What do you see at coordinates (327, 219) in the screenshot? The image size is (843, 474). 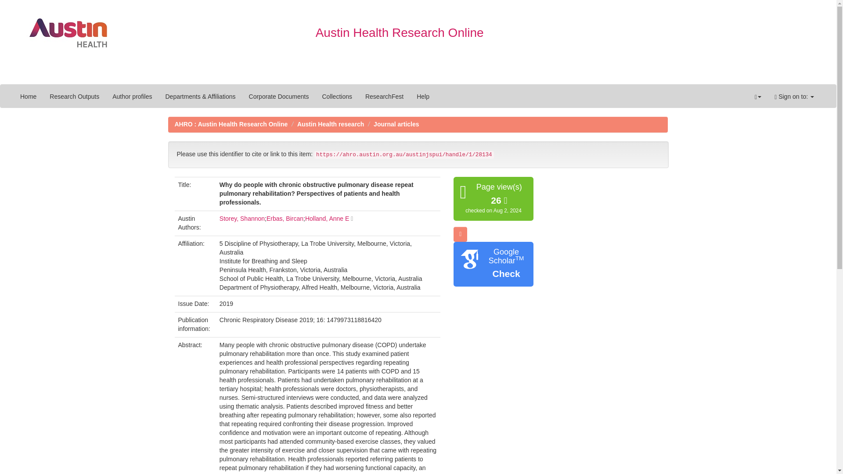 I see `Holland, Anne E` at bounding box center [327, 219].